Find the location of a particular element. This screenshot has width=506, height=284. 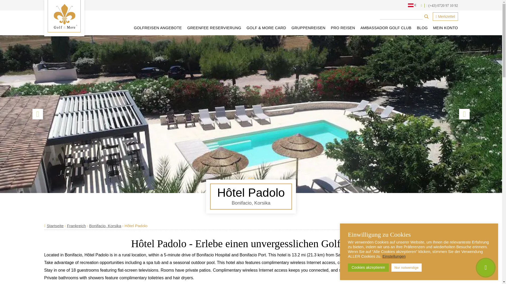

Frankreich is located at coordinates (76, 226).